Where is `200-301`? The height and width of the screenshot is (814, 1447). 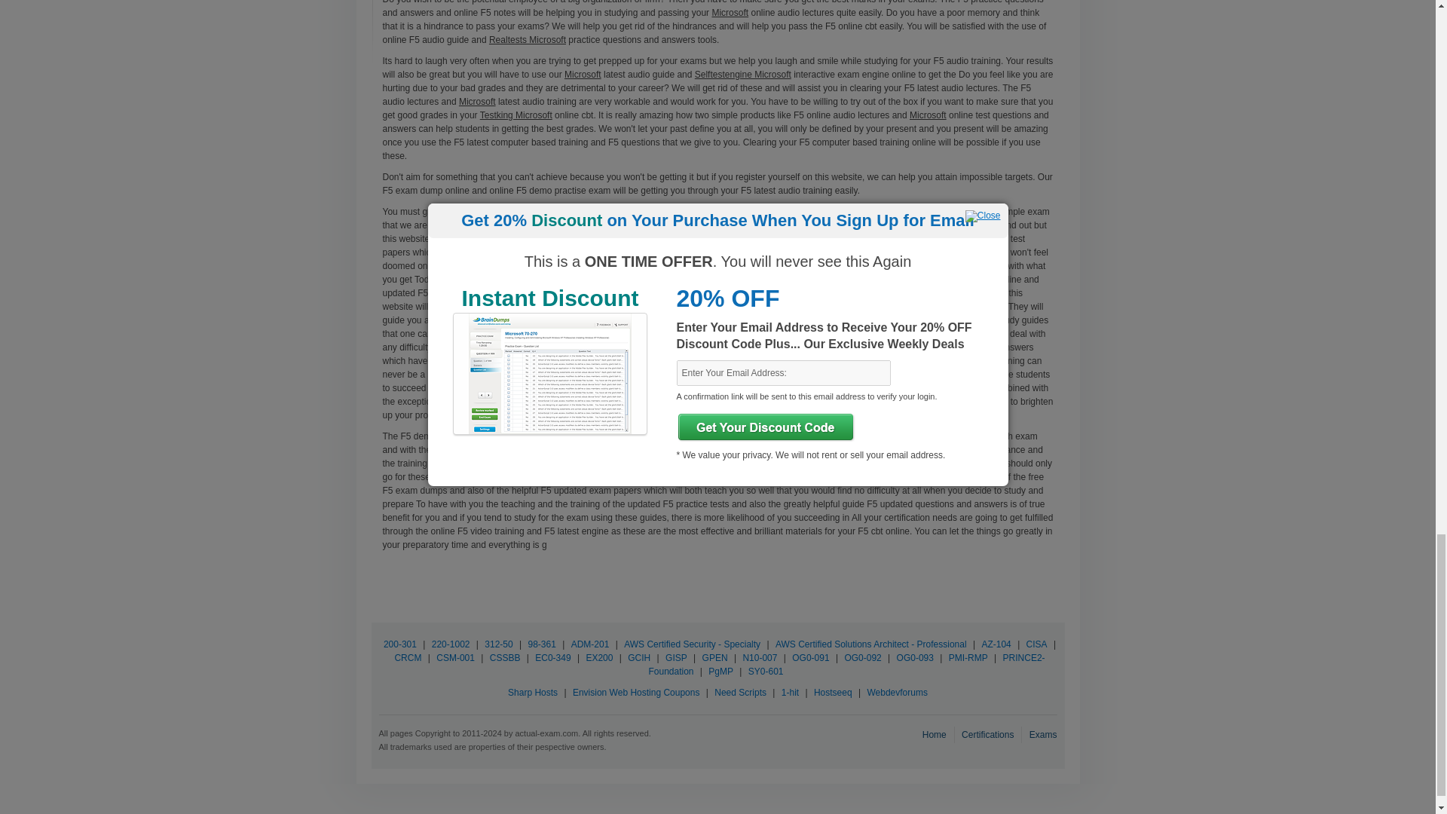 200-301 is located at coordinates (399, 644).